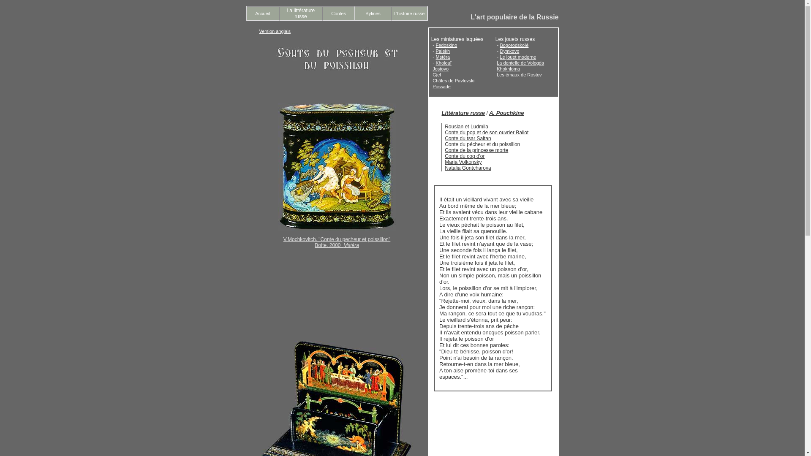 This screenshot has width=811, height=456. Describe the element at coordinates (468, 138) in the screenshot. I see `Conte du tsar Saltan` at that location.